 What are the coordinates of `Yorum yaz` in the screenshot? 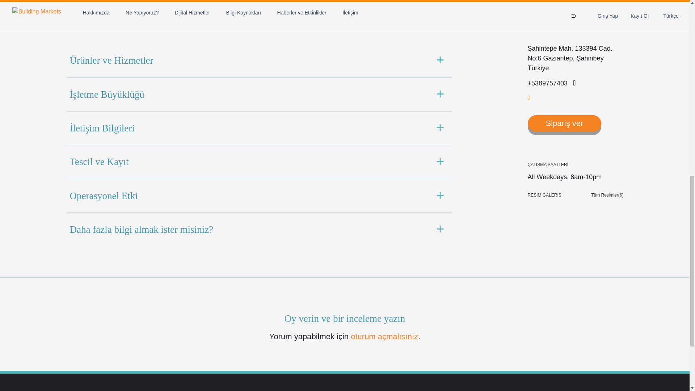 It's located at (89, 14).